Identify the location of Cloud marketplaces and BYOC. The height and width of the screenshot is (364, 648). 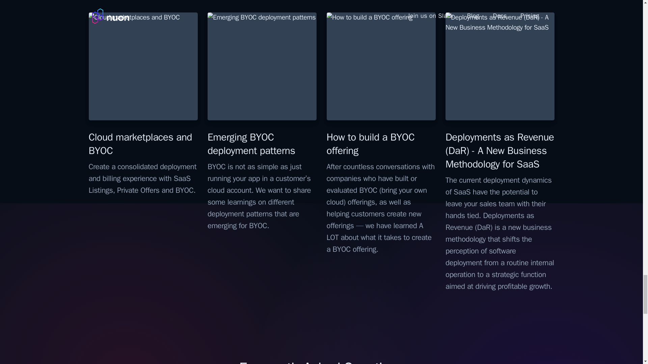
(140, 144).